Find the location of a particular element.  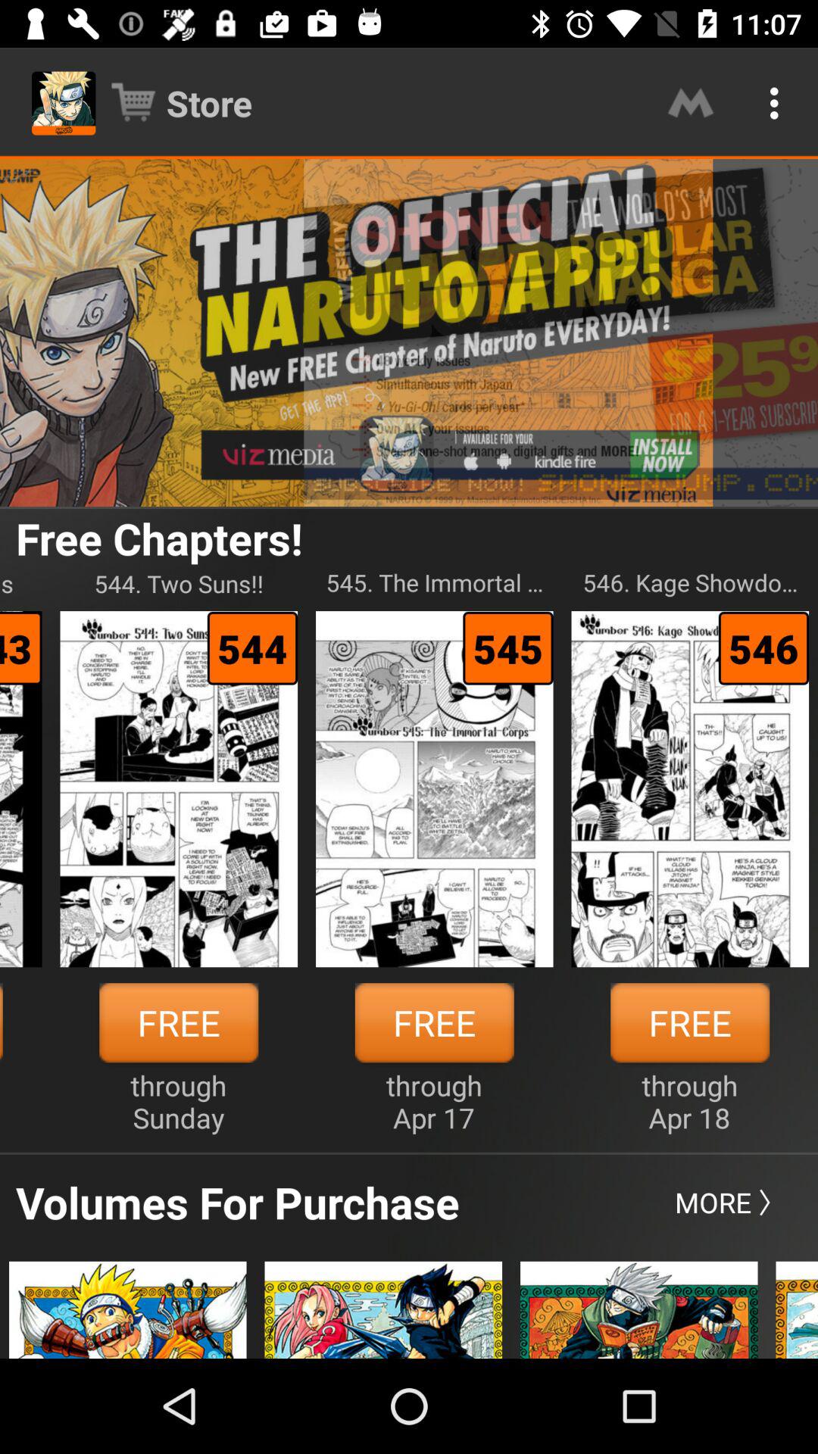

scroll until the through
sunday item is located at coordinates (179, 1101).